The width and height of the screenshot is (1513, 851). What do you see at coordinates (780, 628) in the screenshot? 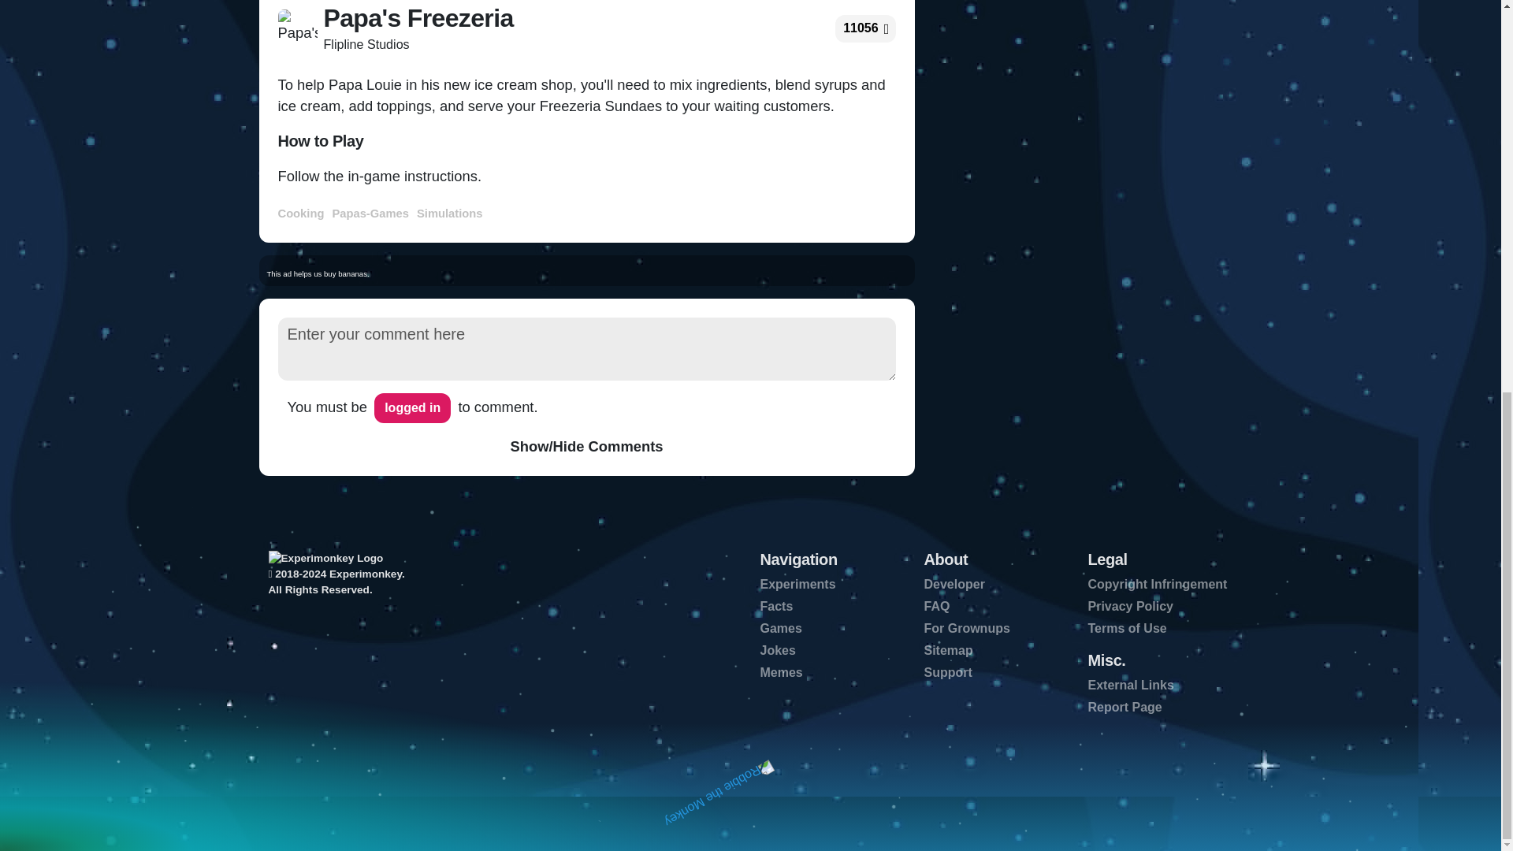
I see `All Educational Flash Games` at bounding box center [780, 628].